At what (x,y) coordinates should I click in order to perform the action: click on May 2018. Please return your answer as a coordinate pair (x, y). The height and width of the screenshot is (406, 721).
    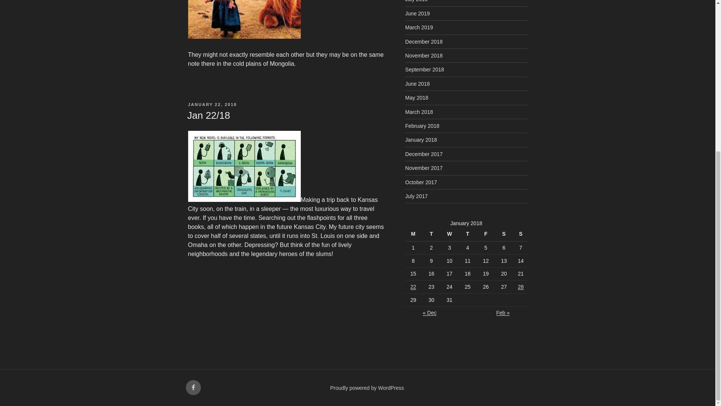
    Looking at the image, I should click on (417, 97).